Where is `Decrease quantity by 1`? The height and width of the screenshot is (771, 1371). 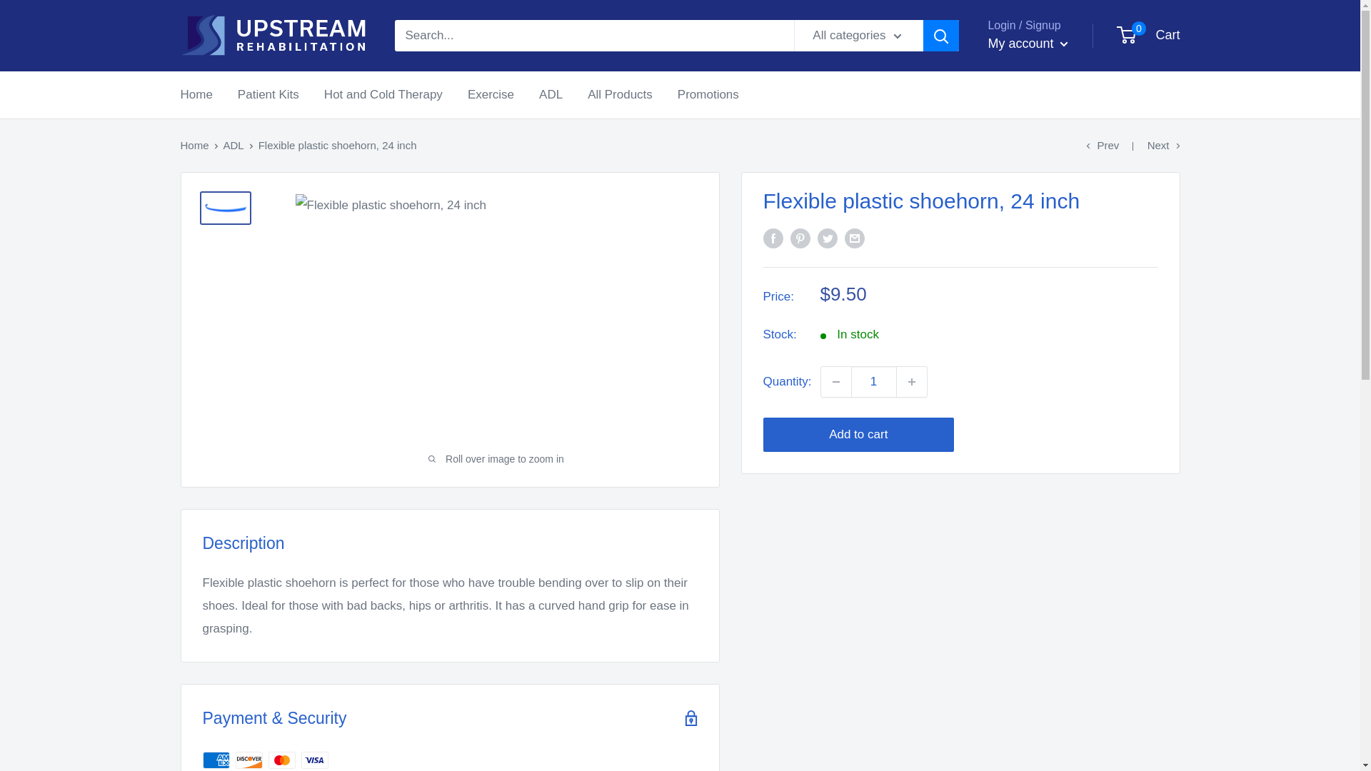 Decrease quantity by 1 is located at coordinates (836, 382).